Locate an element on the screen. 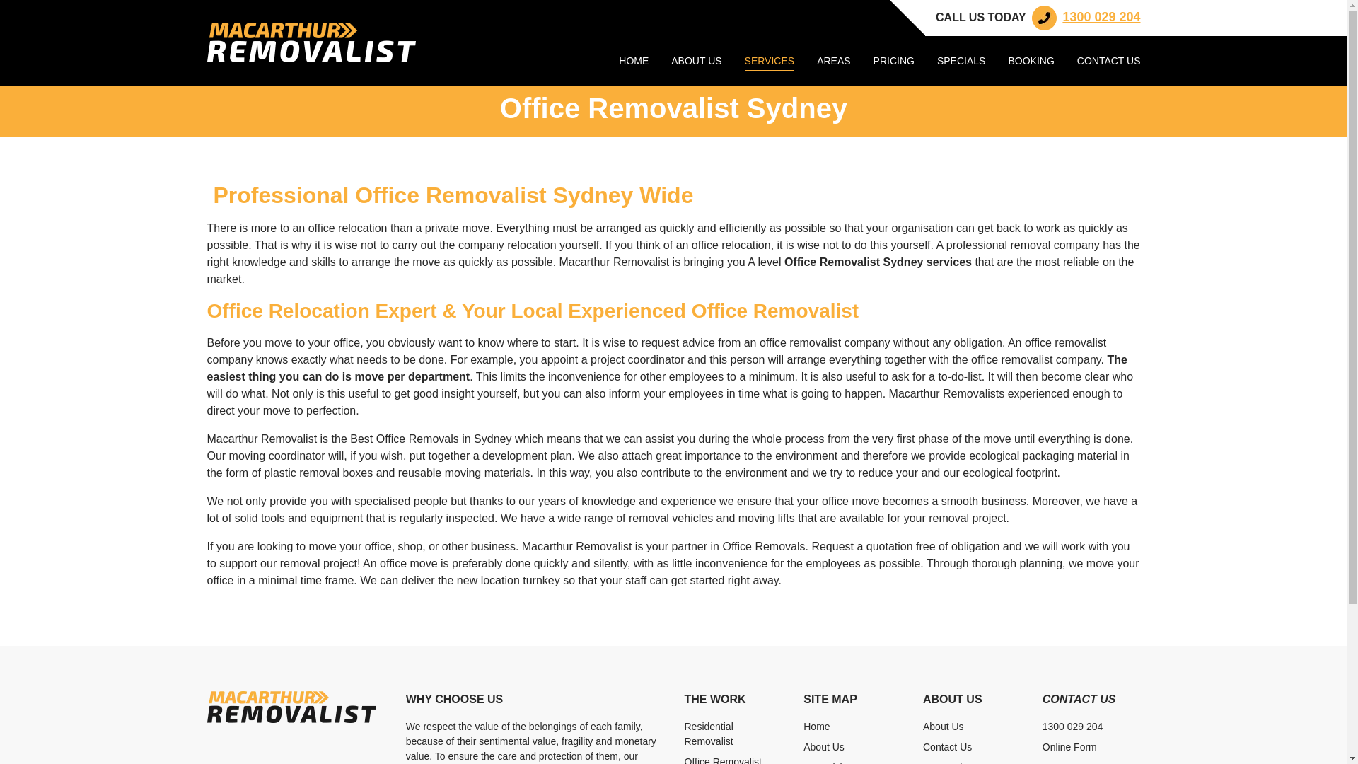  Contact Us is located at coordinates (948, 747).